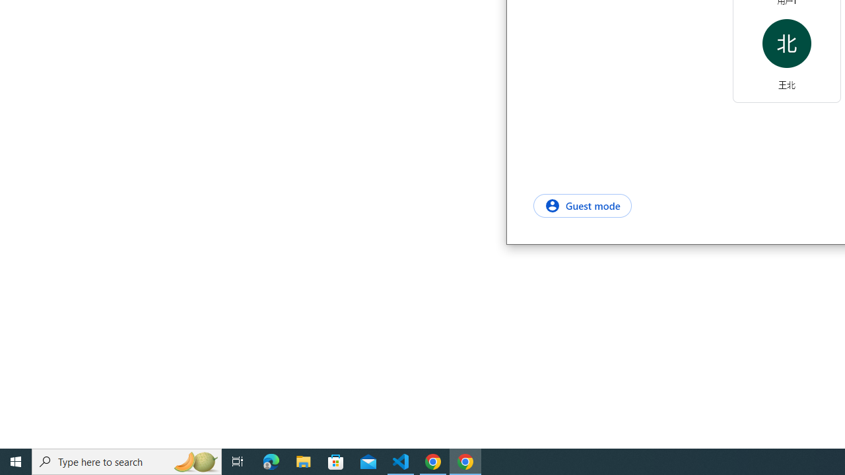 The width and height of the screenshot is (845, 475). Describe the element at coordinates (238, 462) in the screenshot. I see `Task View` at that location.